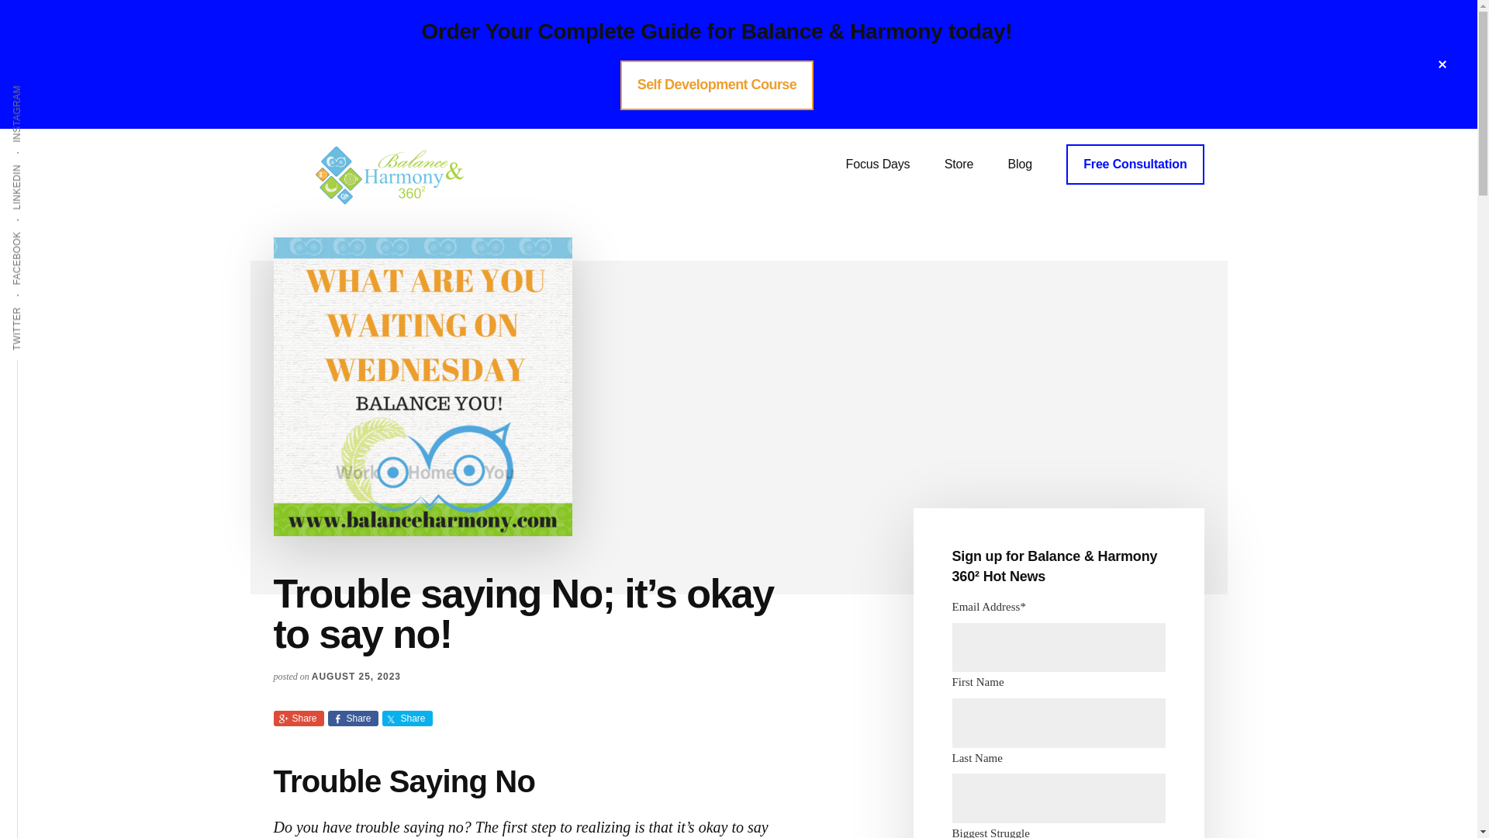  I want to click on TWITTER, so click(40, 306).